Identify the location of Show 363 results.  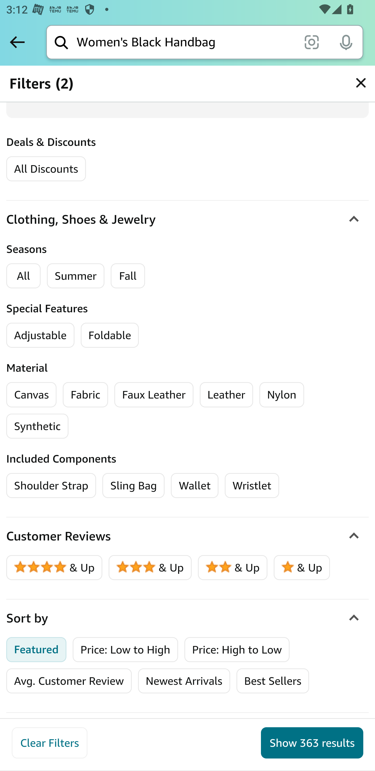
(312, 743).